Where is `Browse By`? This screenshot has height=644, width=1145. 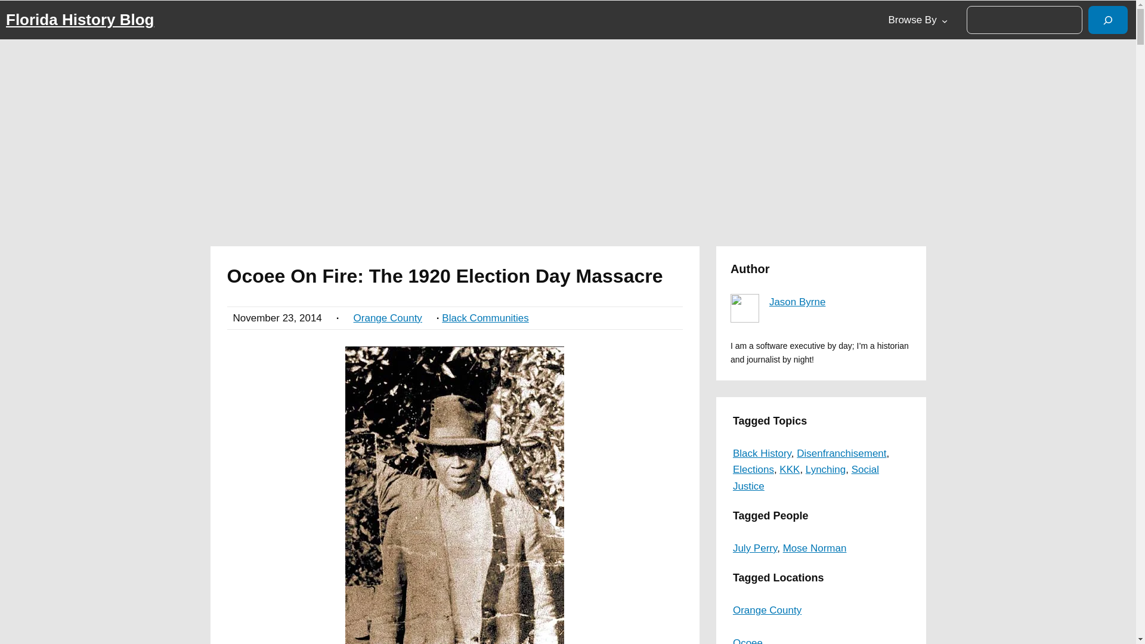
Browse By is located at coordinates (912, 20).